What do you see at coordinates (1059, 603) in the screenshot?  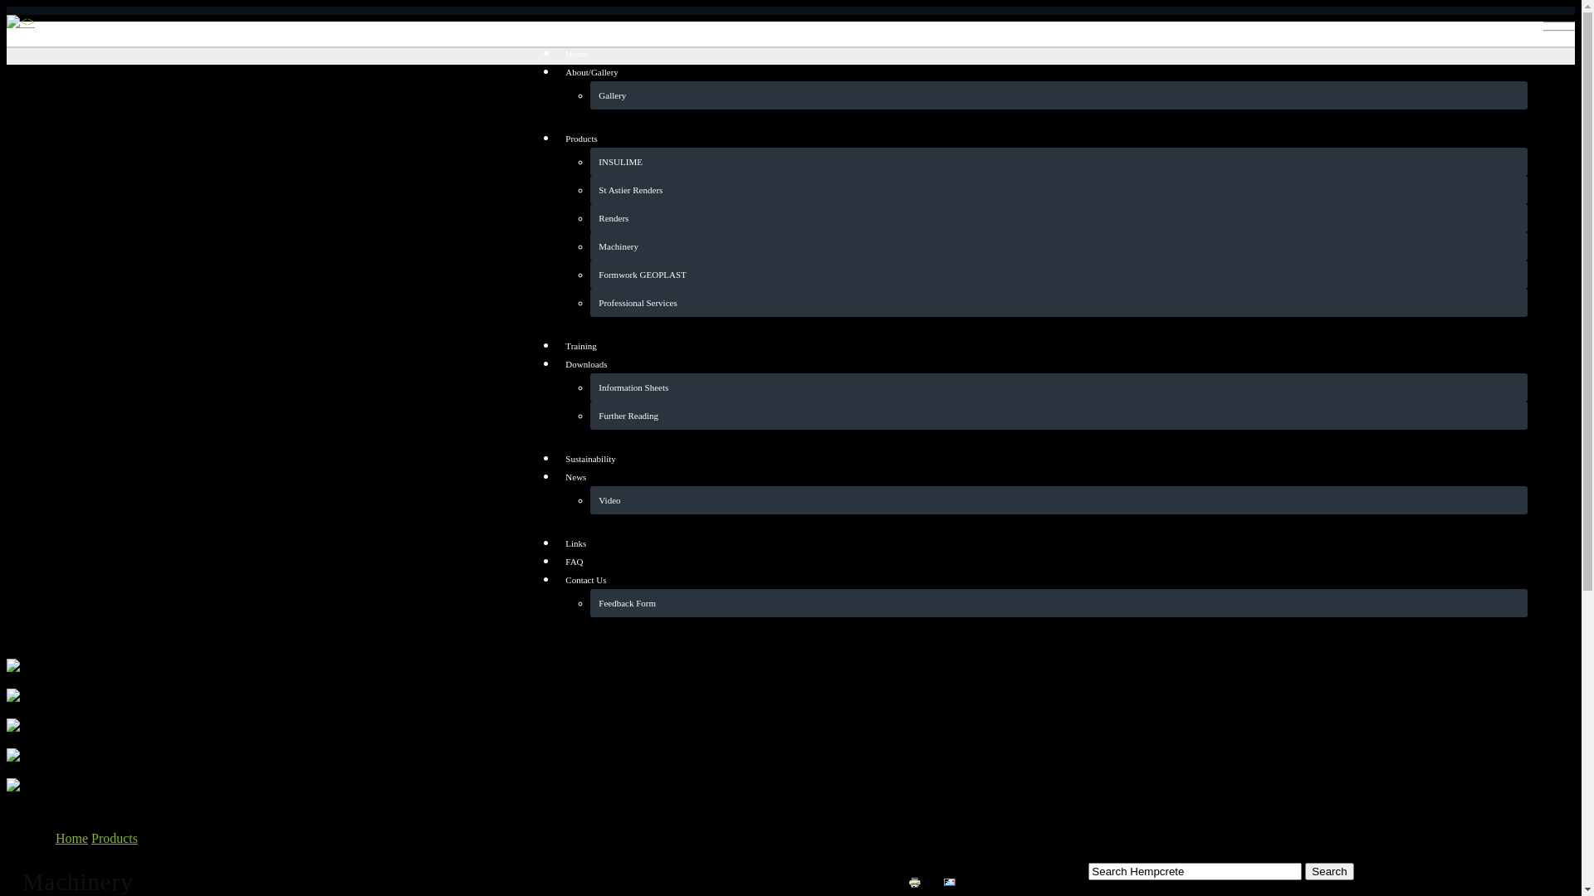 I see `Feedback Form` at bounding box center [1059, 603].